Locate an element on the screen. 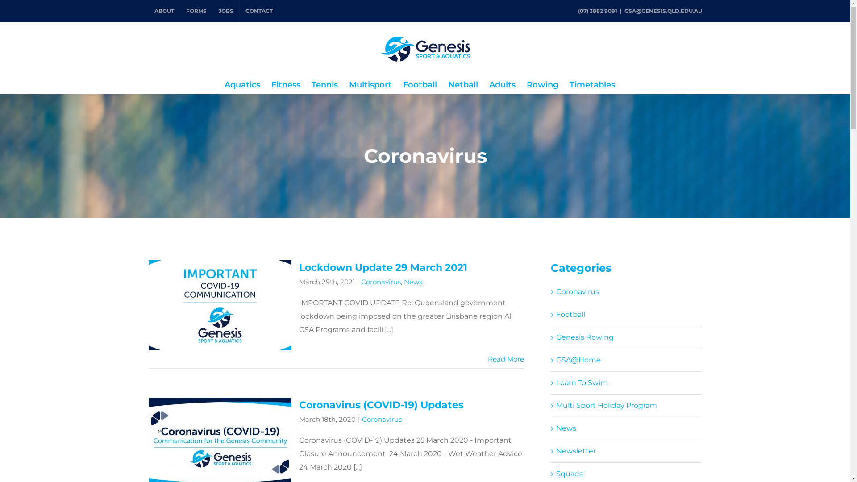  JOBS is located at coordinates (226, 11).